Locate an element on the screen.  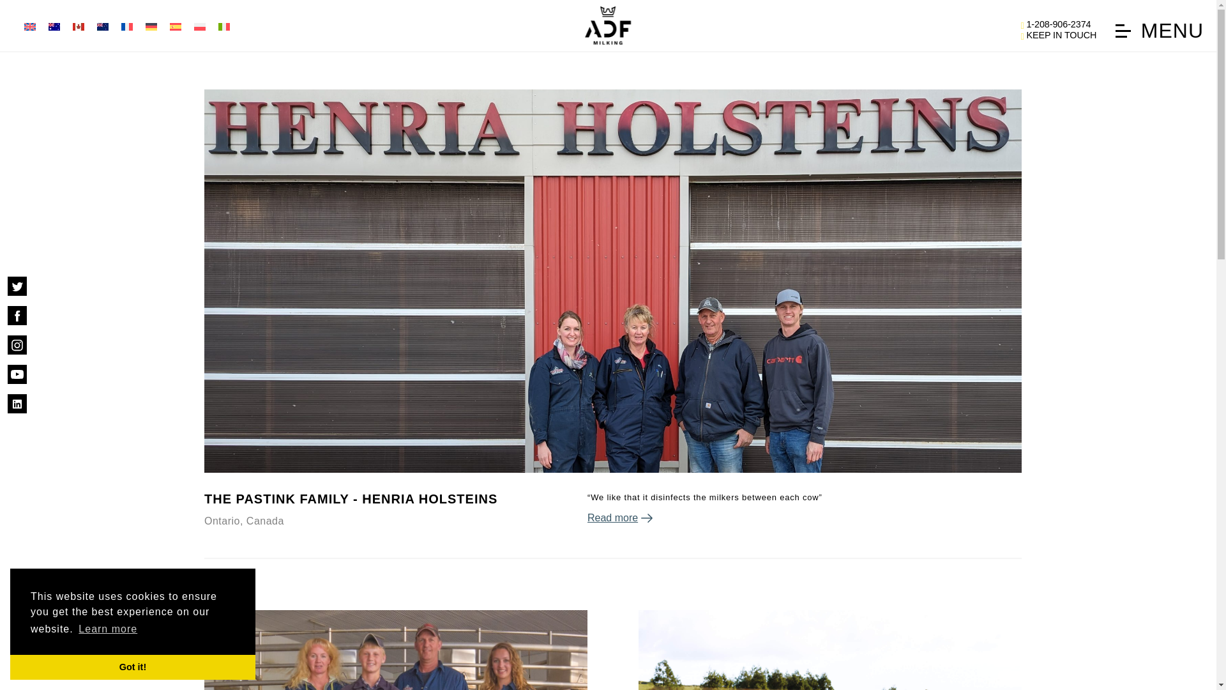
Learn more is located at coordinates (107, 629).